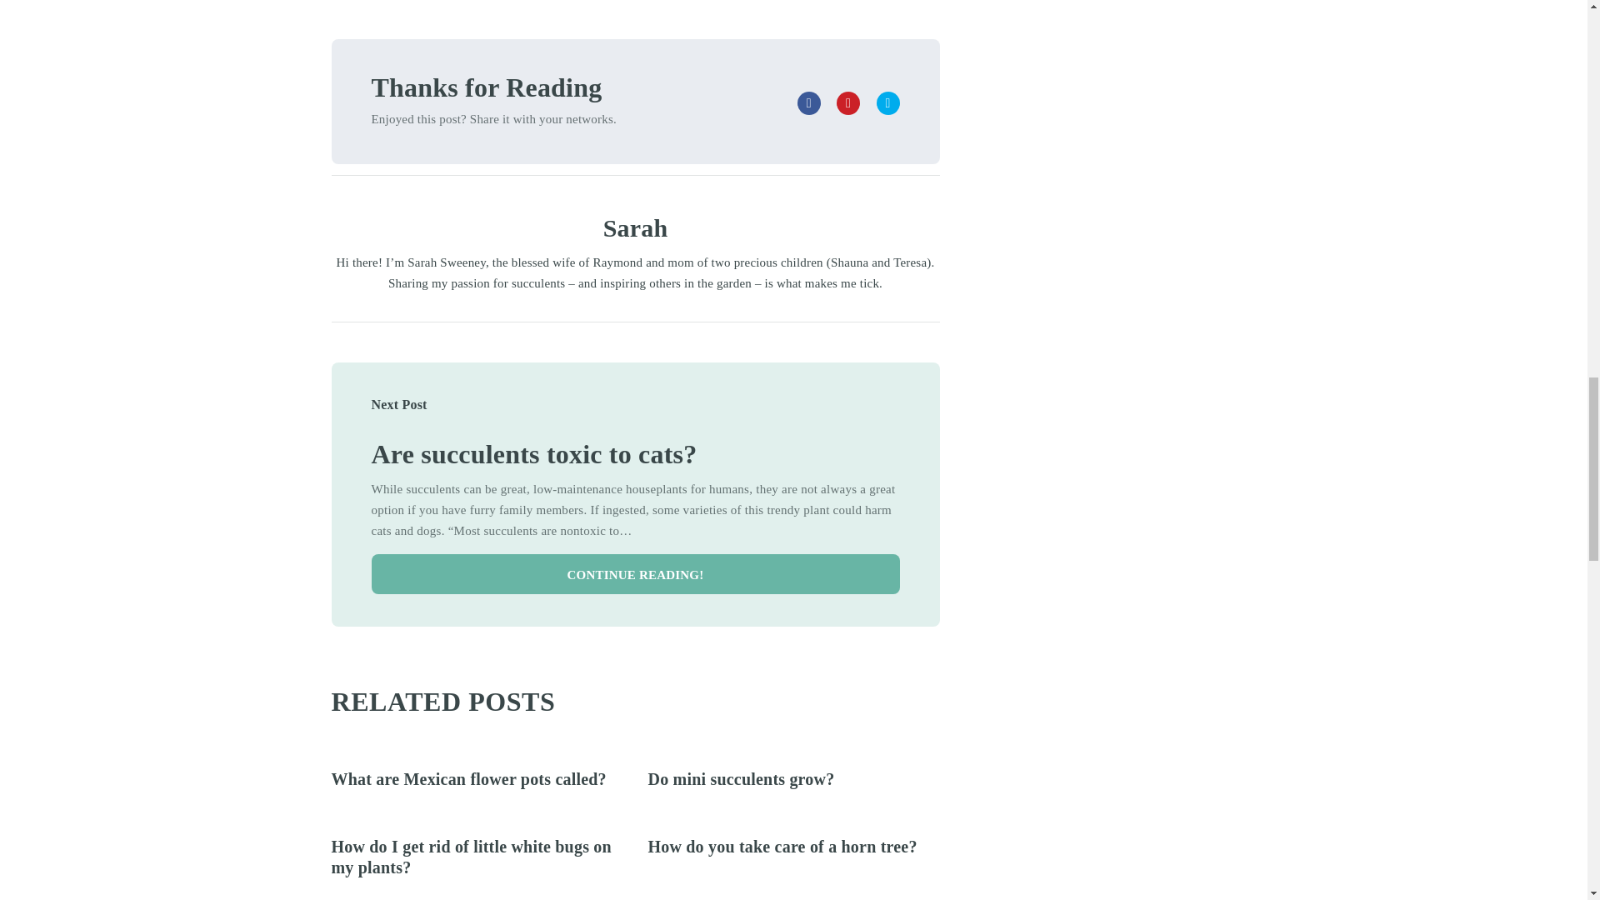  Describe the element at coordinates (471, 857) in the screenshot. I see `How do I get rid of little white bugs on my plants?` at that location.